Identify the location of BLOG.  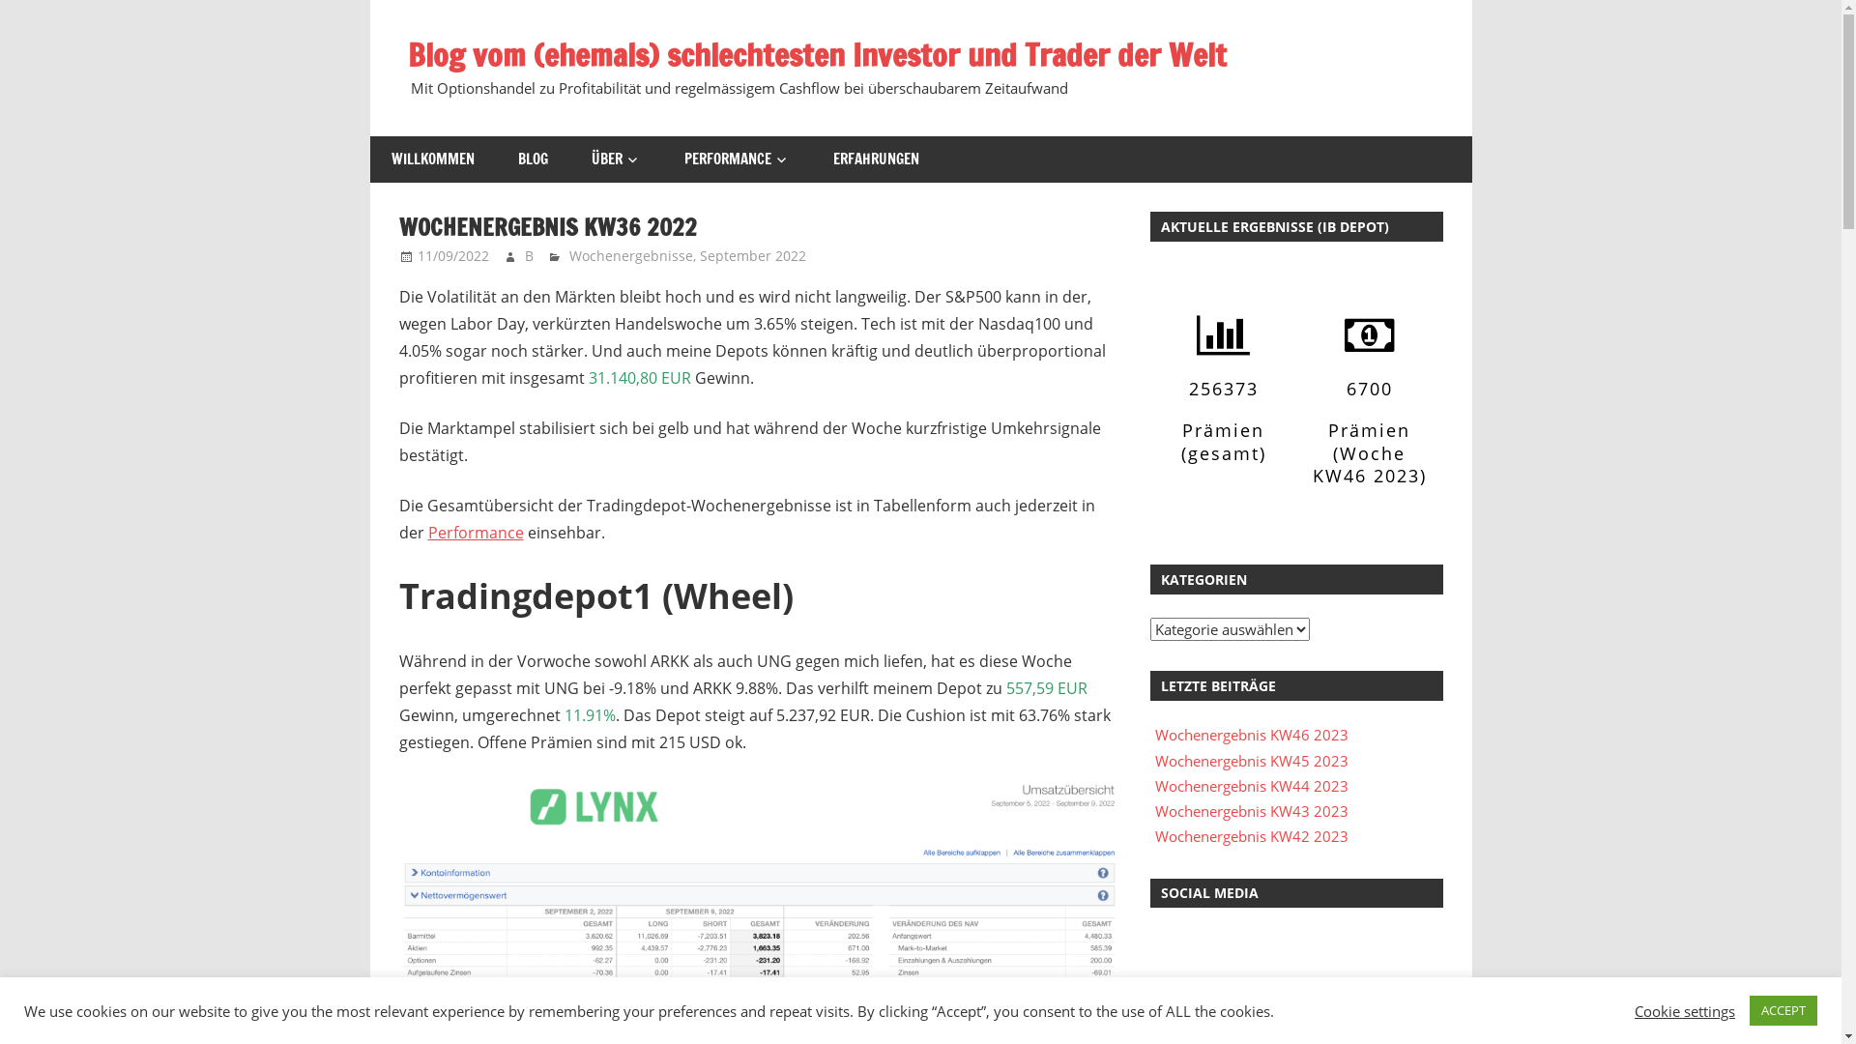
(534, 160).